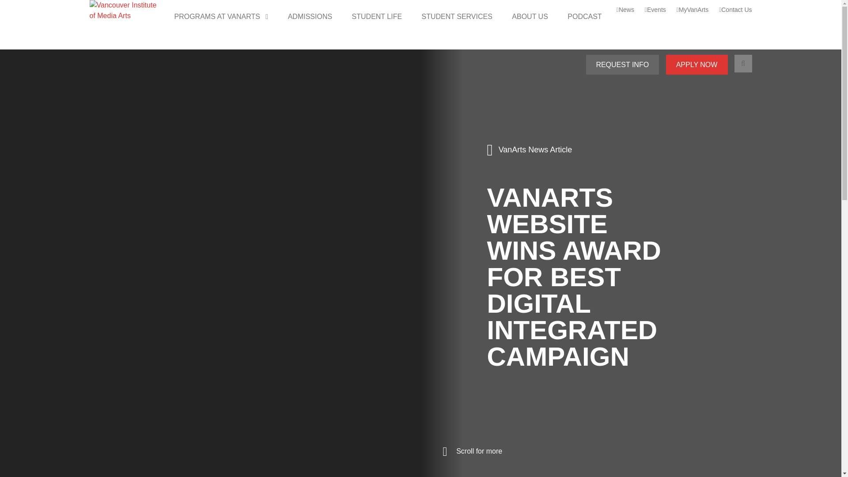 The height and width of the screenshot is (477, 848). I want to click on vanarts-logo , so click(122, 11).